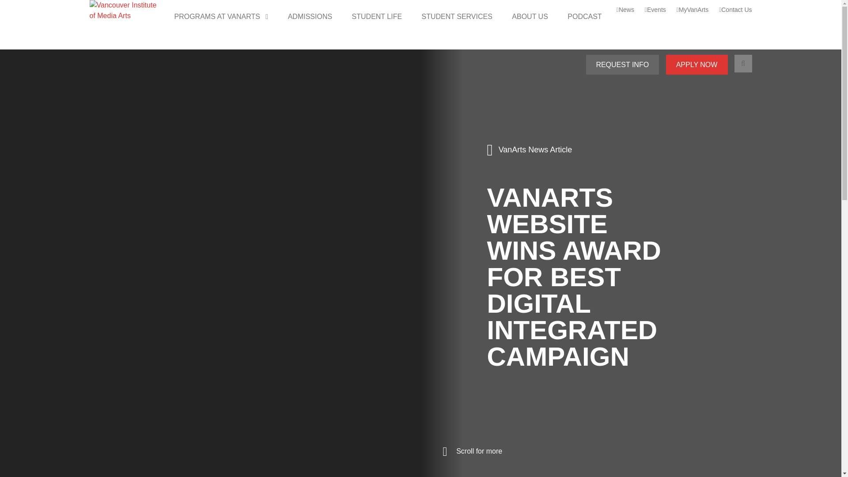 The height and width of the screenshot is (477, 848). I want to click on vanarts-logo , so click(122, 11).